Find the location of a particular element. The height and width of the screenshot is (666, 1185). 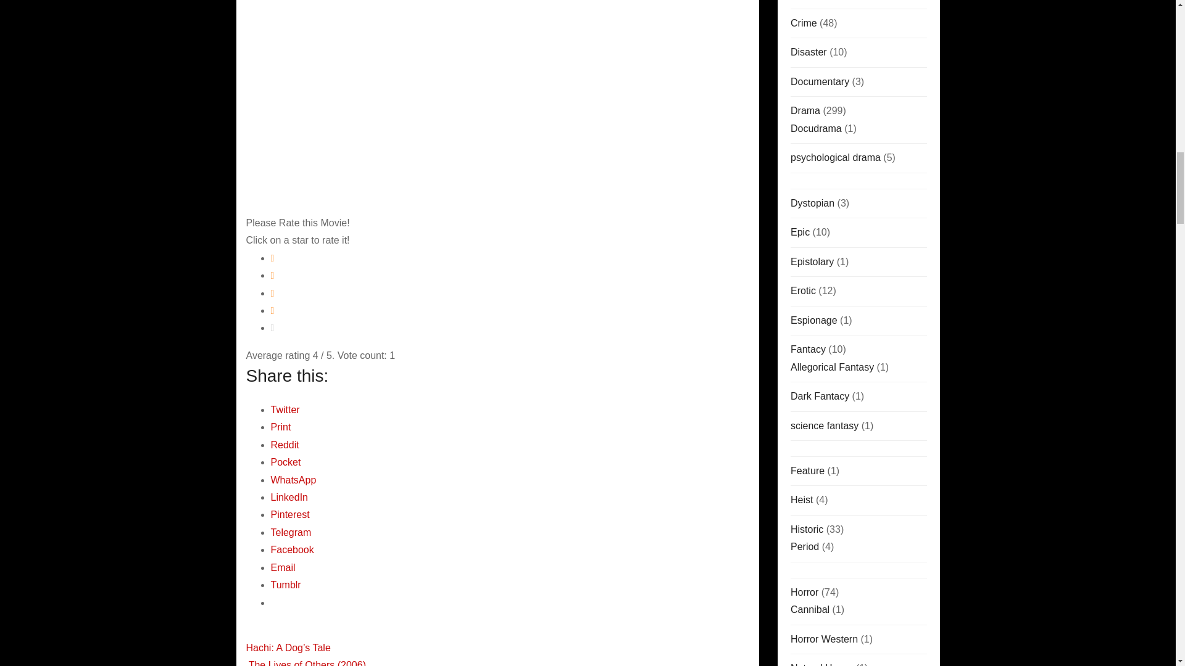

LinkedIn is located at coordinates (289, 497).